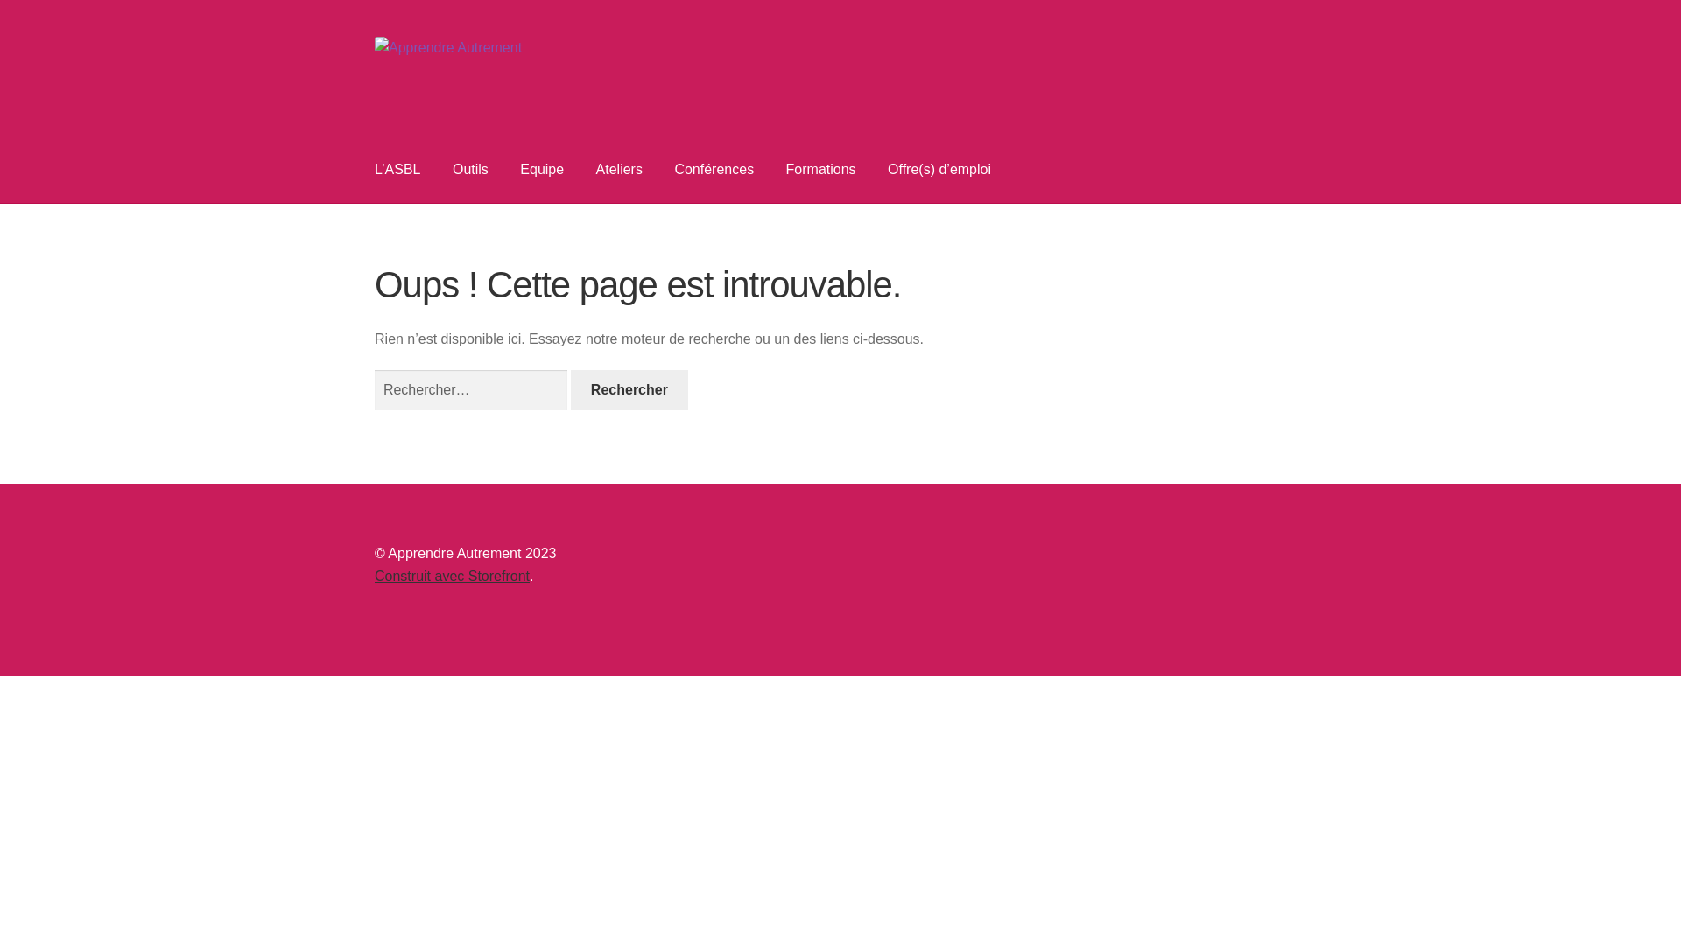  What do you see at coordinates (471, 170) in the screenshot?
I see `Outils` at bounding box center [471, 170].